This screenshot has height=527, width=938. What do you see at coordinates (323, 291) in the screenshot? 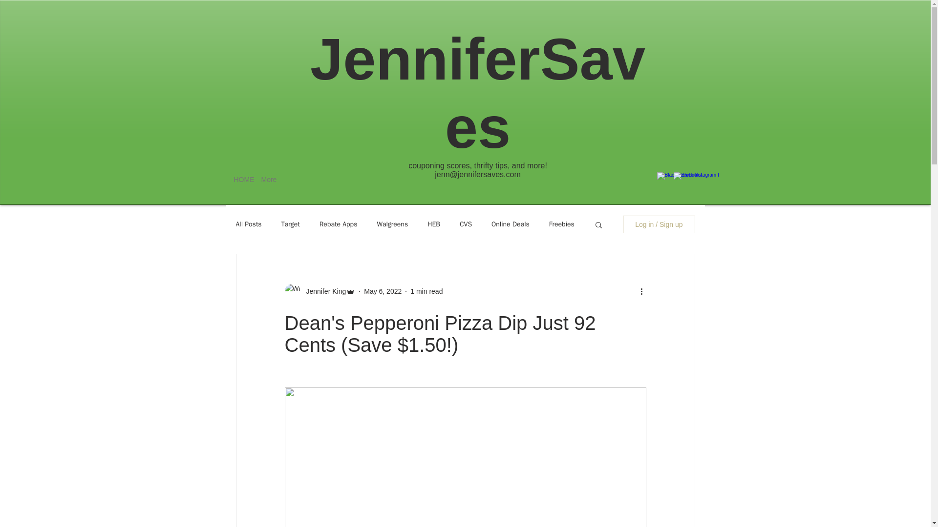
I see `Jennifer King` at bounding box center [323, 291].